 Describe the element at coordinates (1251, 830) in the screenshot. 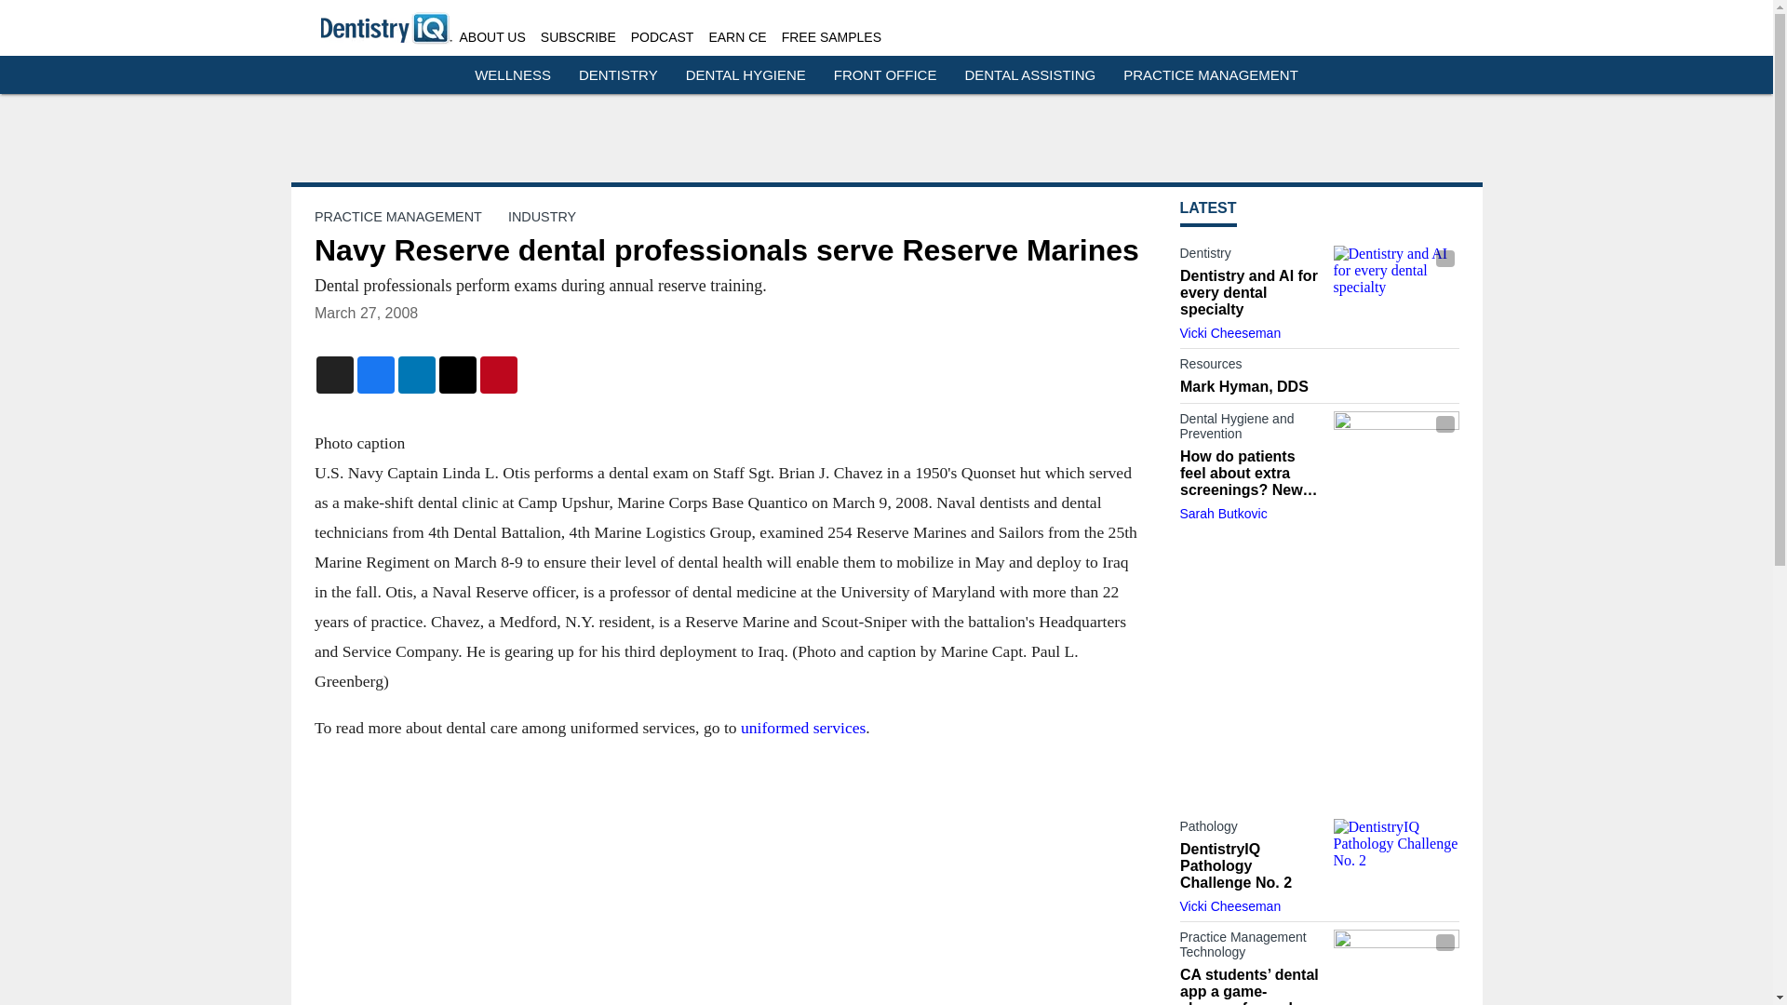

I see `Pathology` at that location.